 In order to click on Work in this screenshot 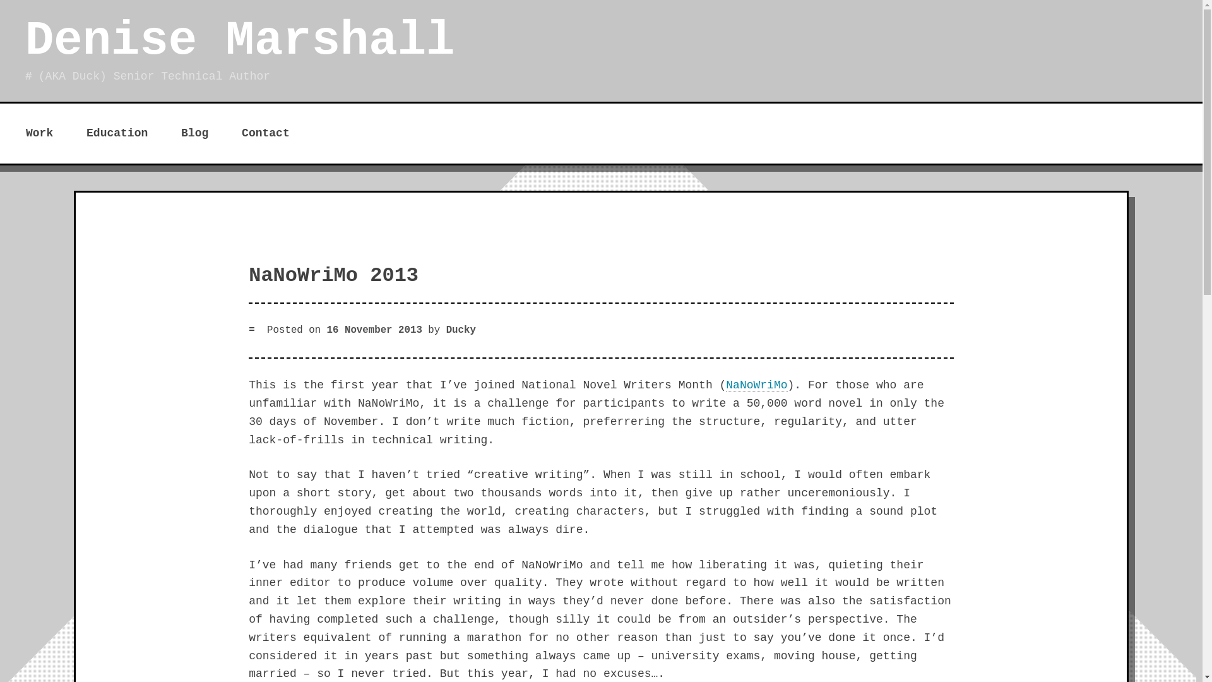, I will do `click(39, 133)`.